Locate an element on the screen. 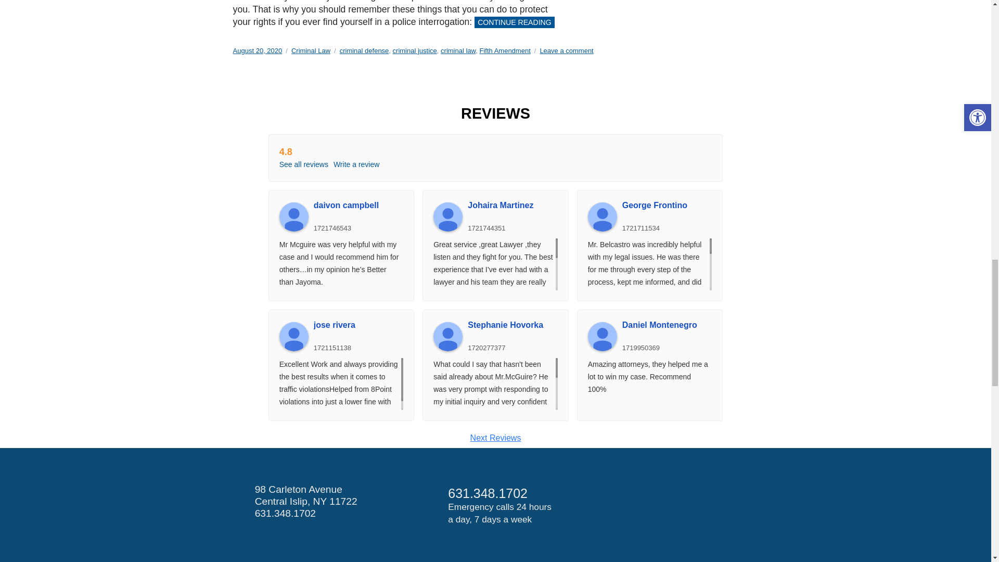 Image resolution: width=999 pixels, height=562 pixels. jose rivera is located at coordinates (294, 336).